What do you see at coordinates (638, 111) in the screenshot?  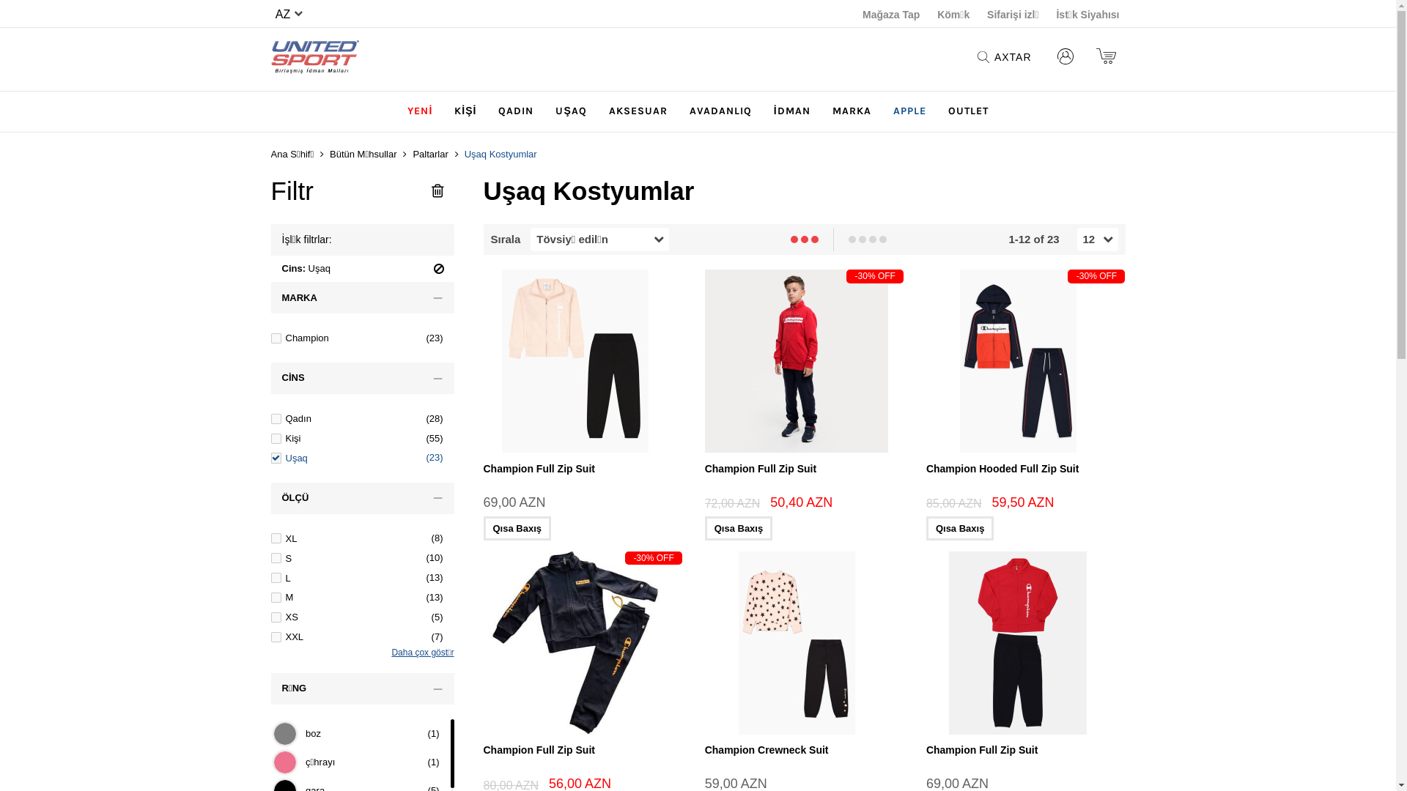 I see `AKSESUAR` at bounding box center [638, 111].